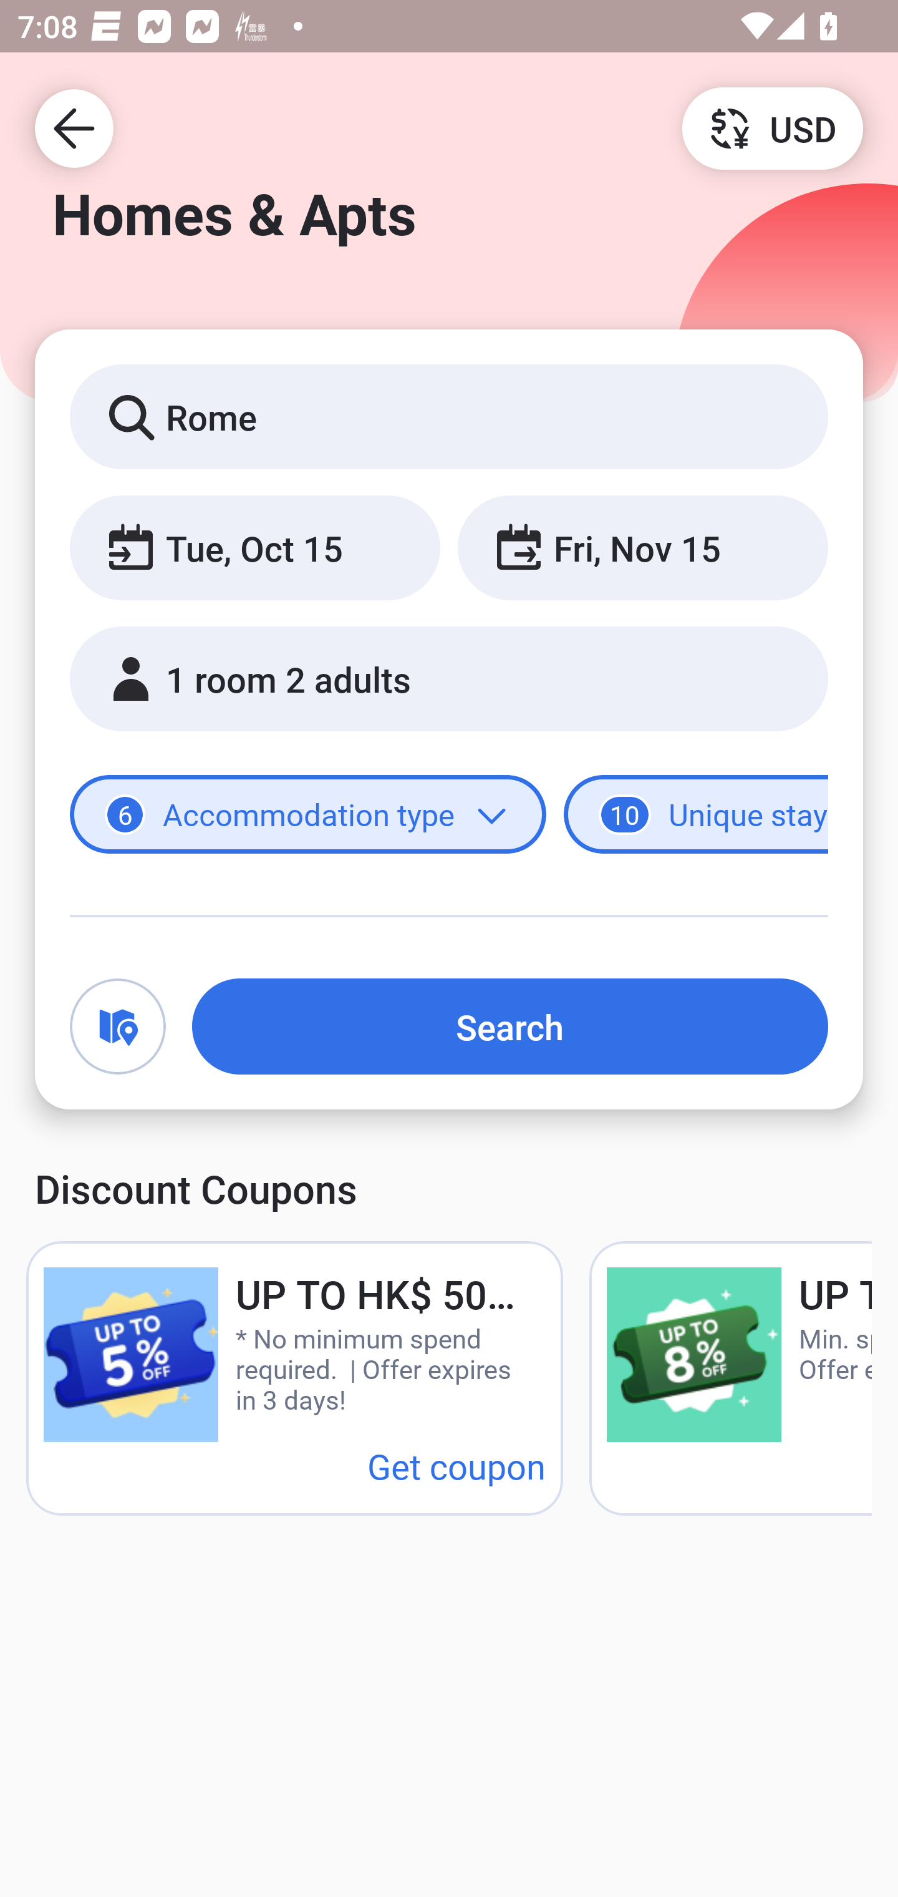 The width and height of the screenshot is (898, 1897). Describe the element at coordinates (772, 127) in the screenshot. I see `USD` at that location.